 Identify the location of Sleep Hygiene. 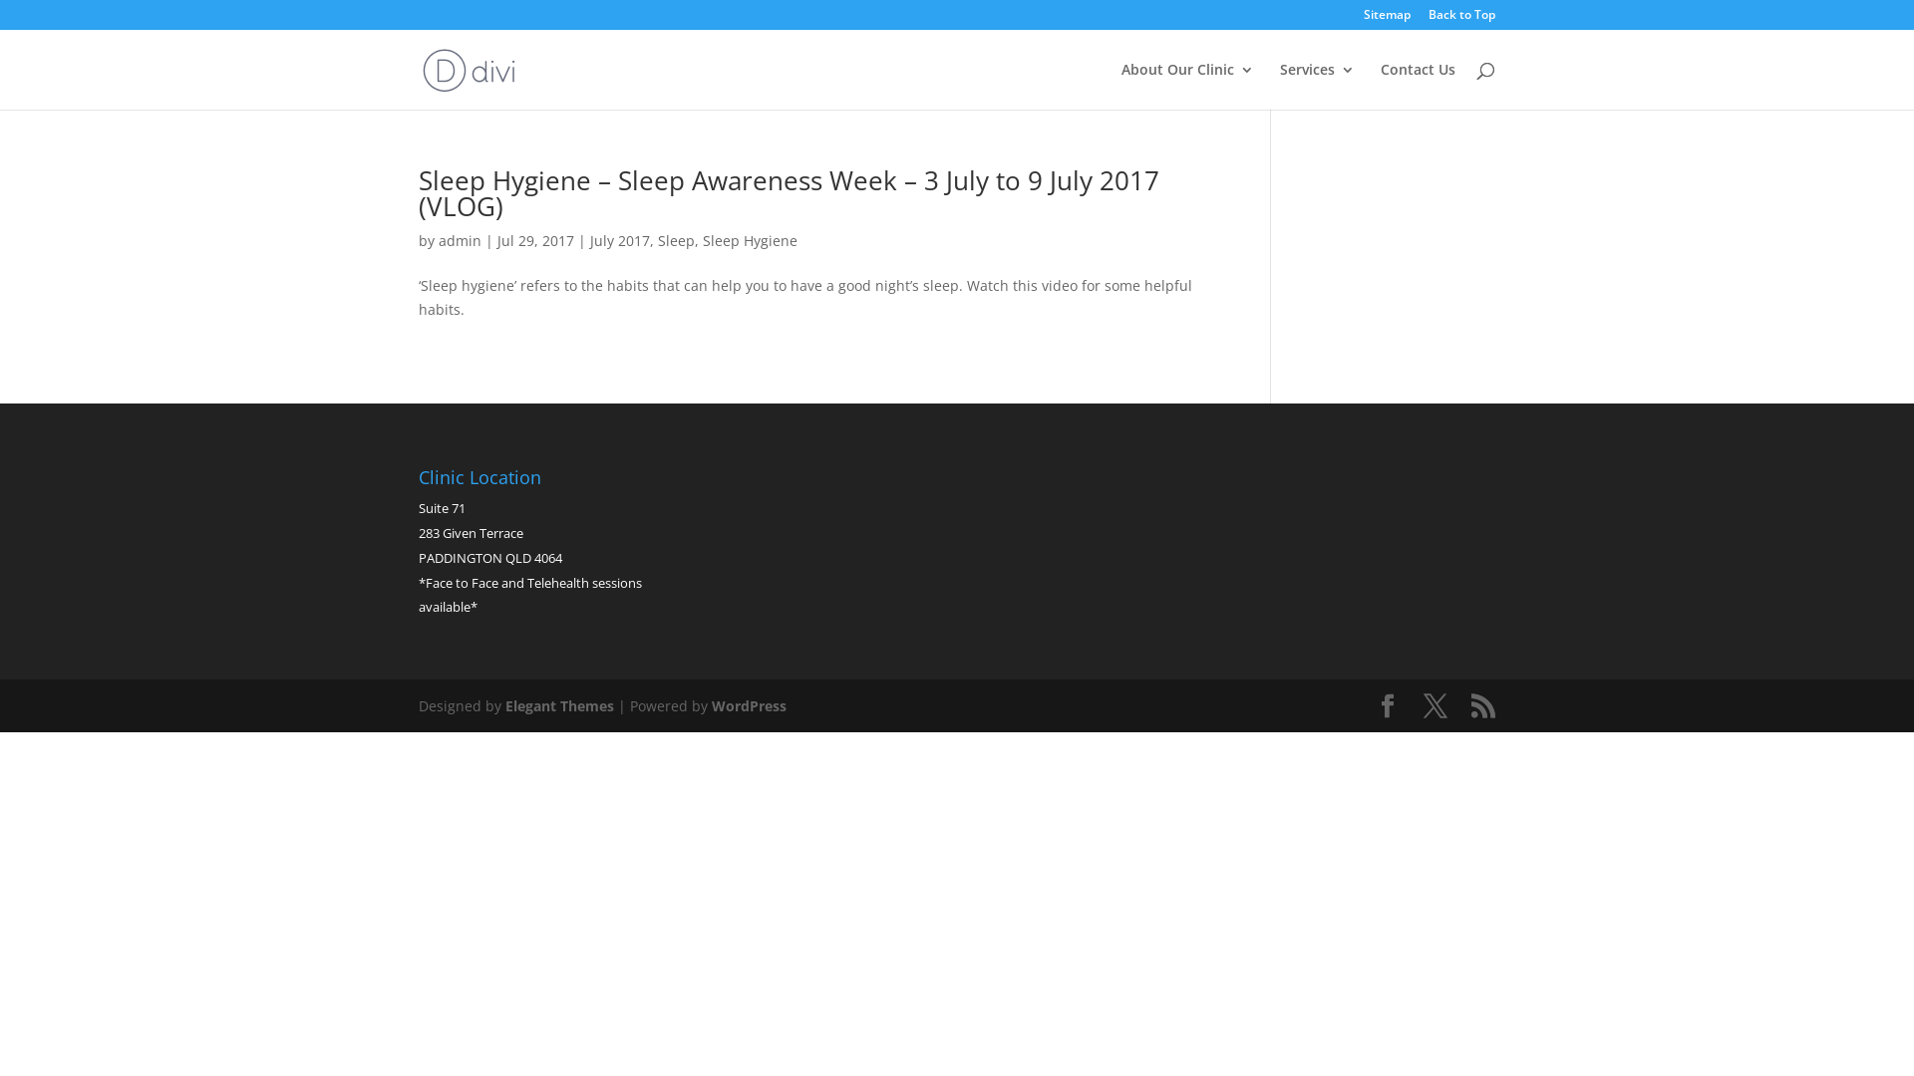
(750, 241).